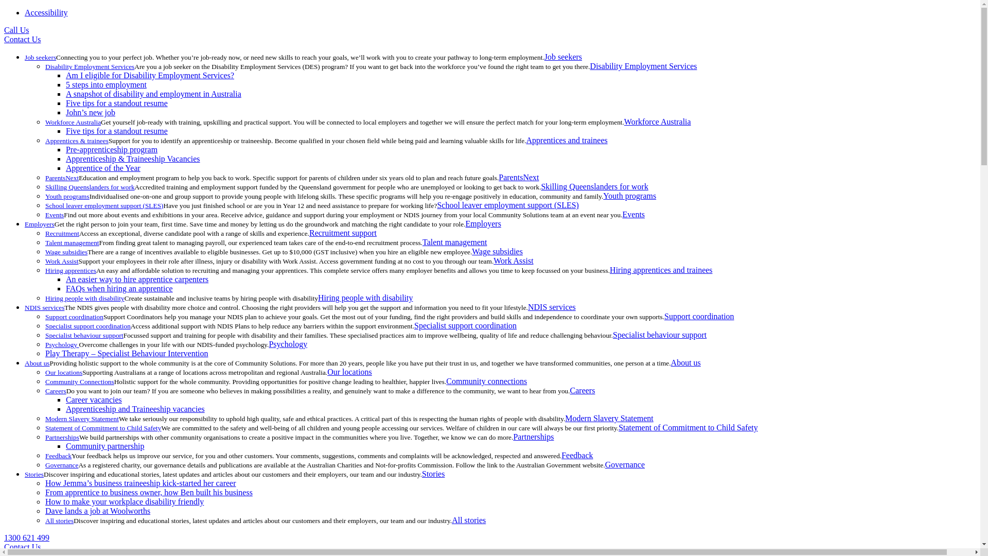 The height and width of the screenshot is (556, 988). What do you see at coordinates (64, 373) in the screenshot?
I see `Our locations` at bounding box center [64, 373].